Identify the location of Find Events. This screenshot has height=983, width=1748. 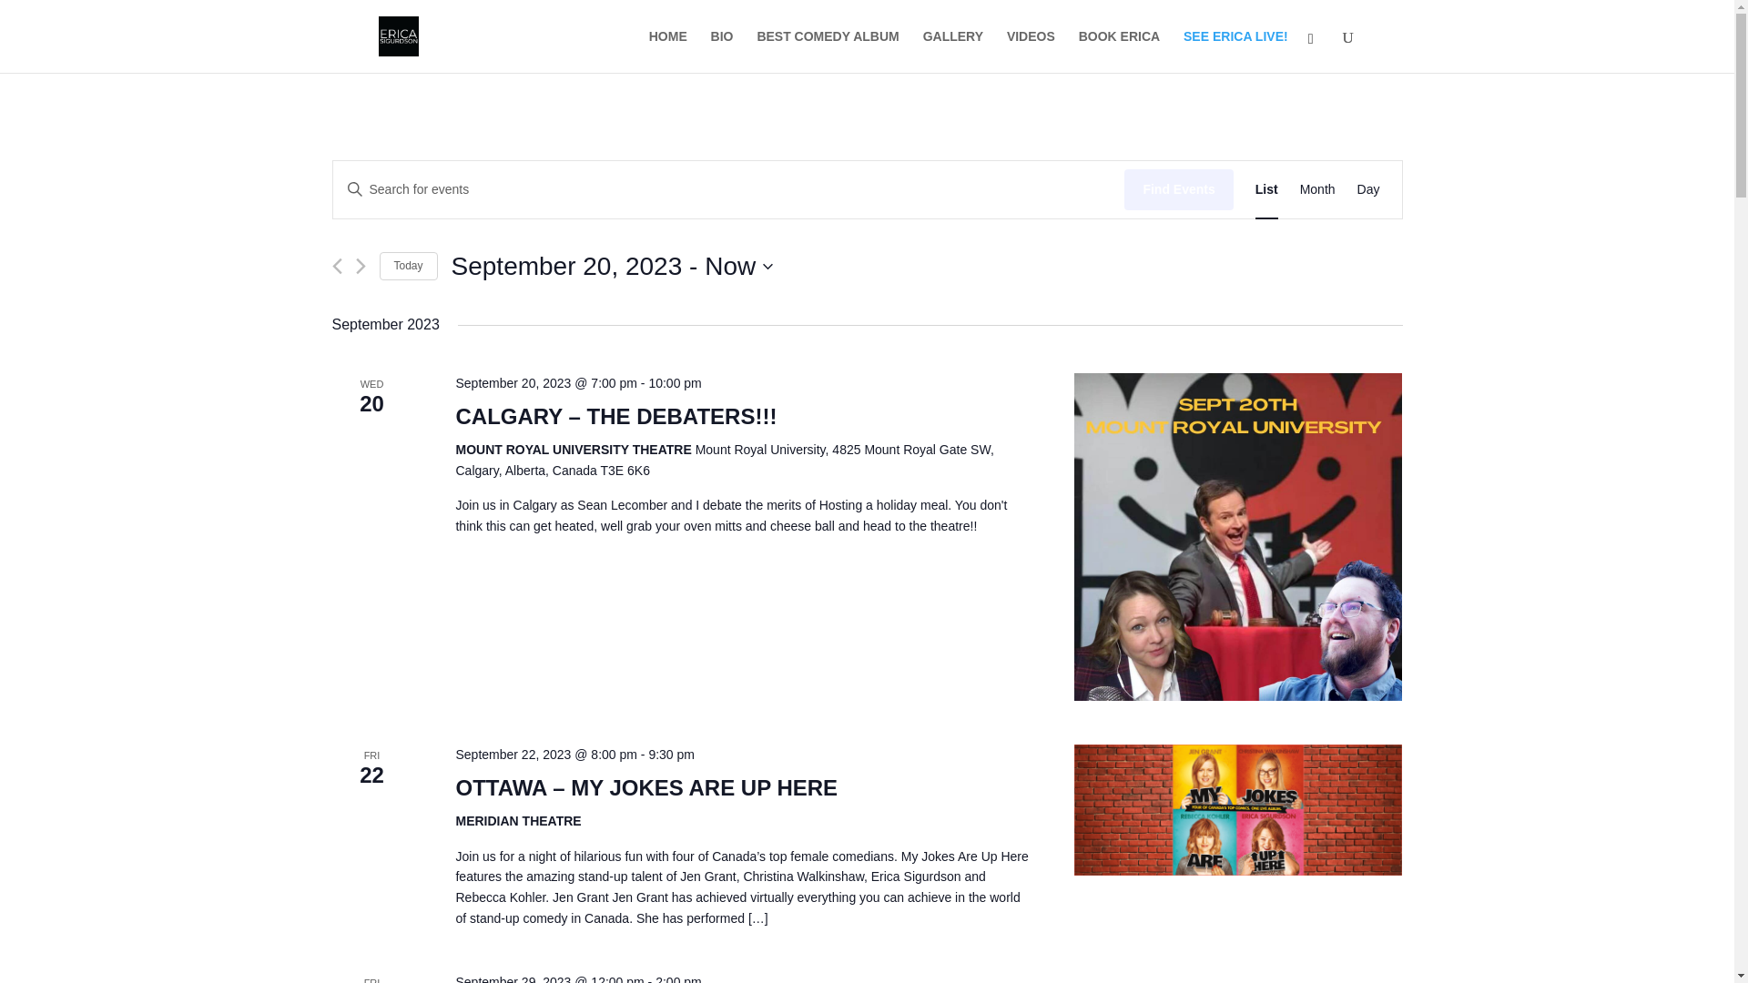
(1119, 51).